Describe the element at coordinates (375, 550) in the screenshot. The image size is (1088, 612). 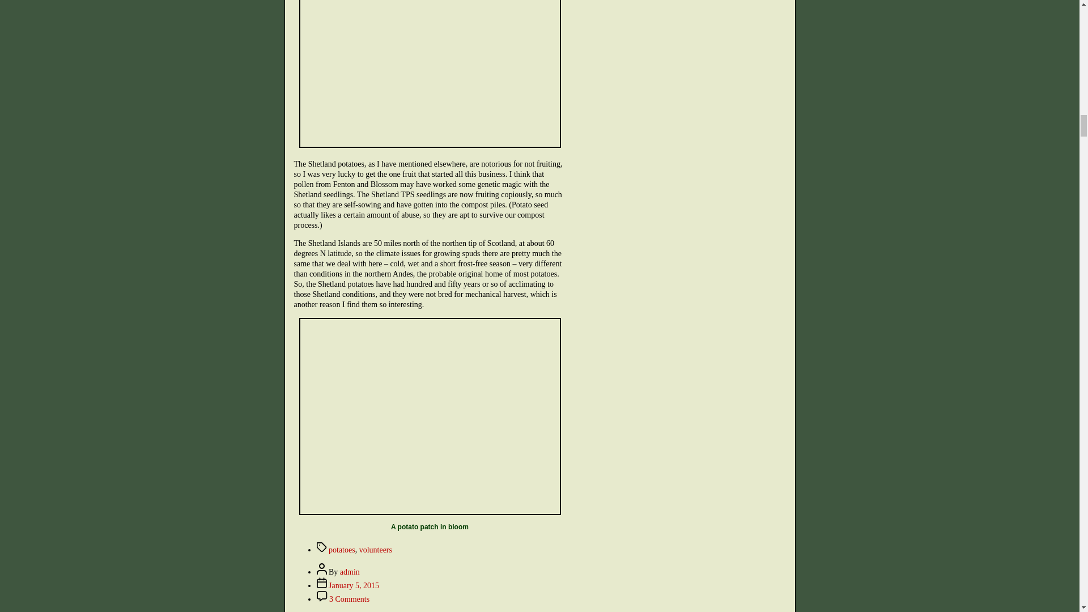
I see `volunteers` at that location.